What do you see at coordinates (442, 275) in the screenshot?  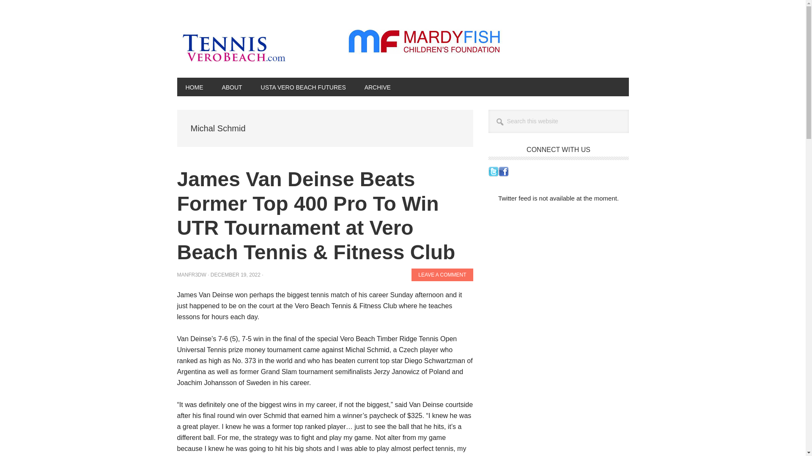 I see `LEAVE A COMMENT` at bounding box center [442, 275].